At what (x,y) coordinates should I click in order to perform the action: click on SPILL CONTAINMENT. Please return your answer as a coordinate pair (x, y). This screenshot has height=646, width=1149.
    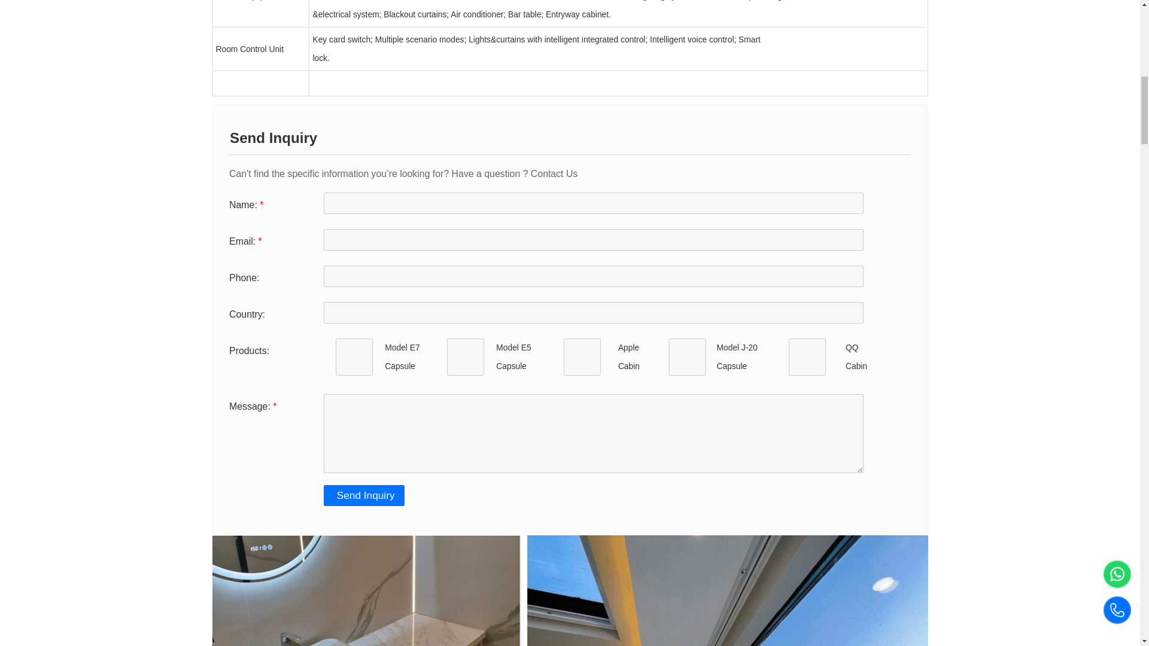
    Looking at the image, I should click on (582, 356).